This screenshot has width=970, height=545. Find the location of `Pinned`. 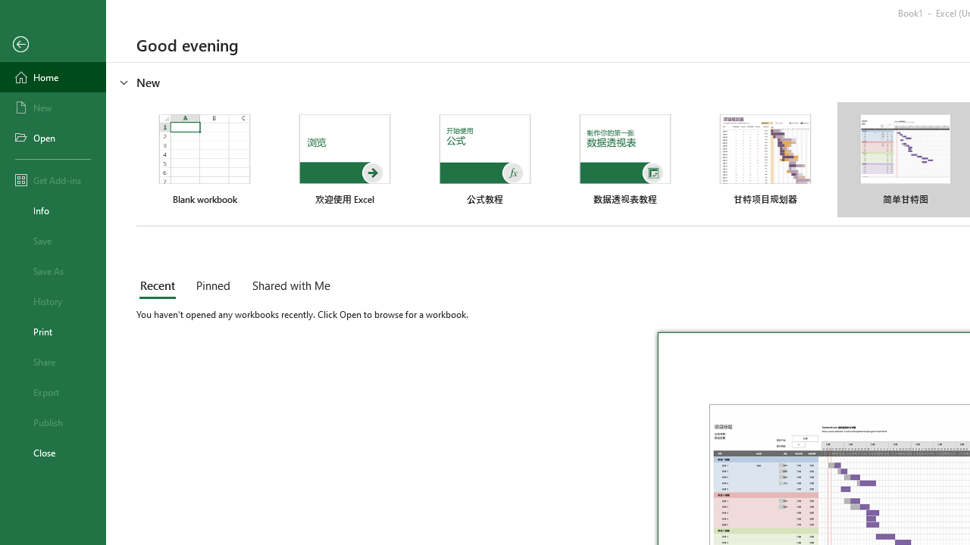

Pinned is located at coordinates (212, 286).